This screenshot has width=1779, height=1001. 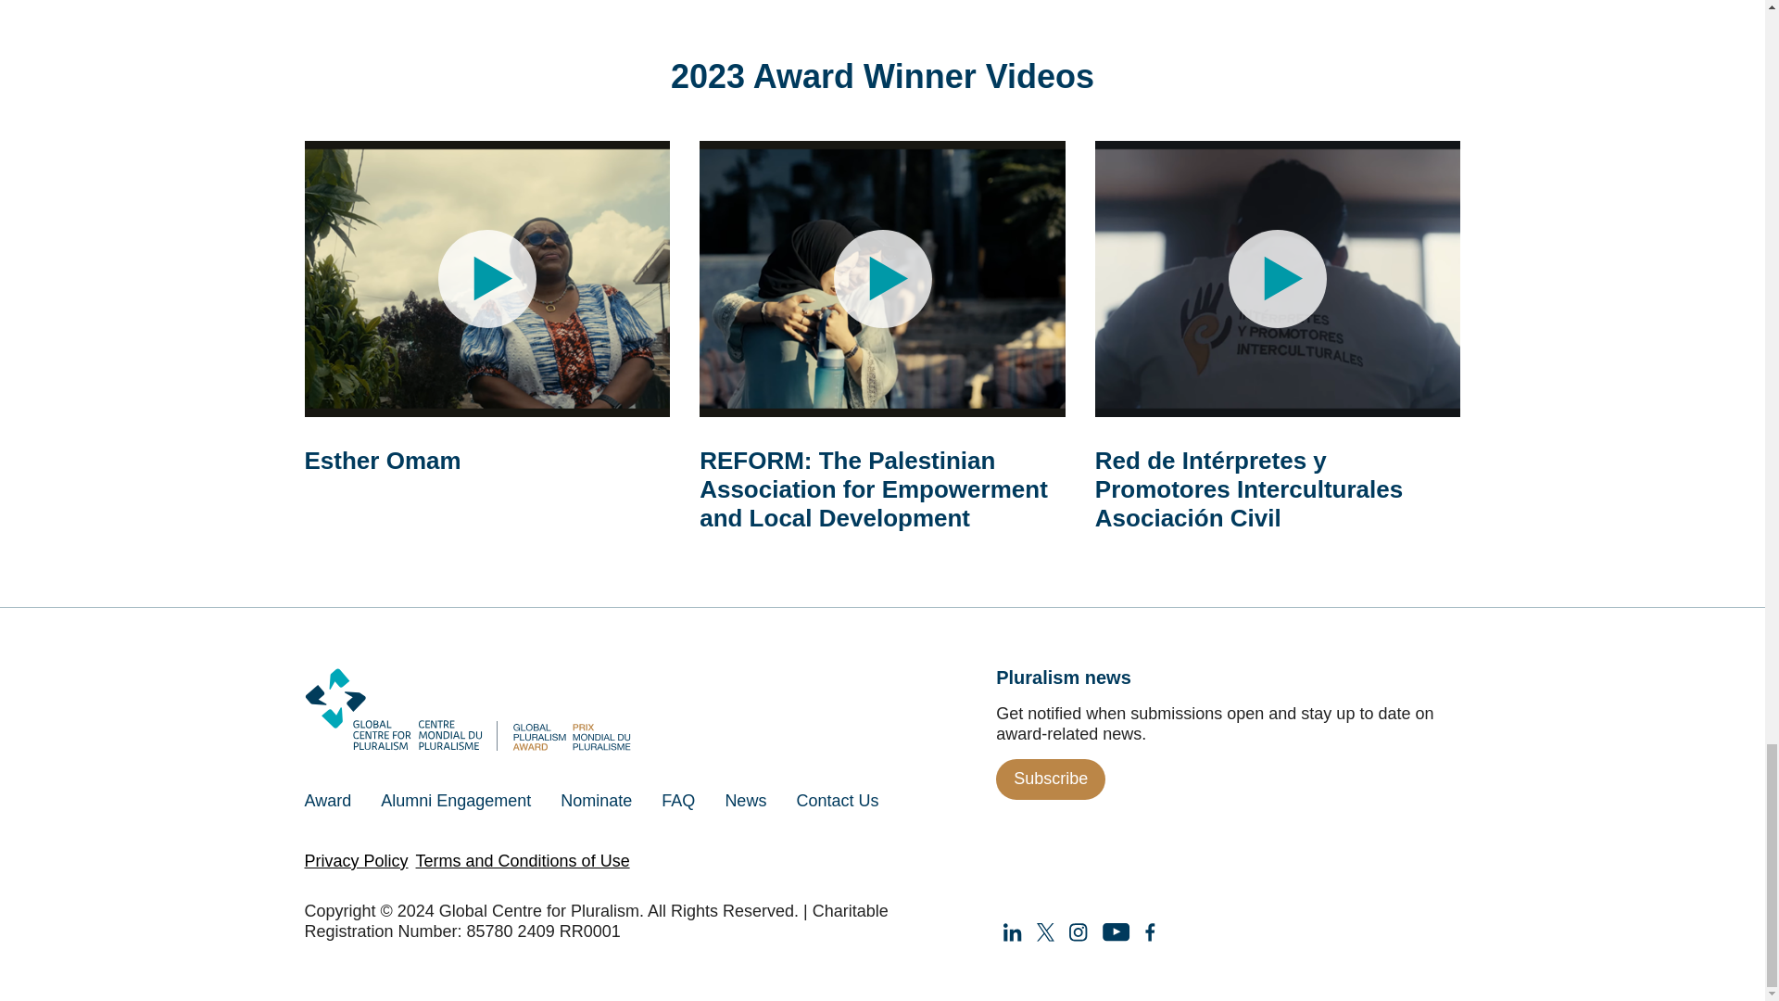 I want to click on News, so click(x=745, y=800).